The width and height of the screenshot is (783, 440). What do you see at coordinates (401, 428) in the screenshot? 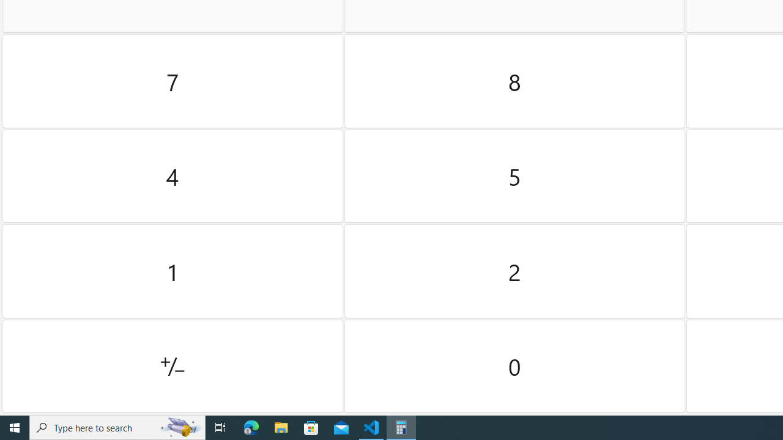
I see `Calculator - 1 running window` at bounding box center [401, 428].